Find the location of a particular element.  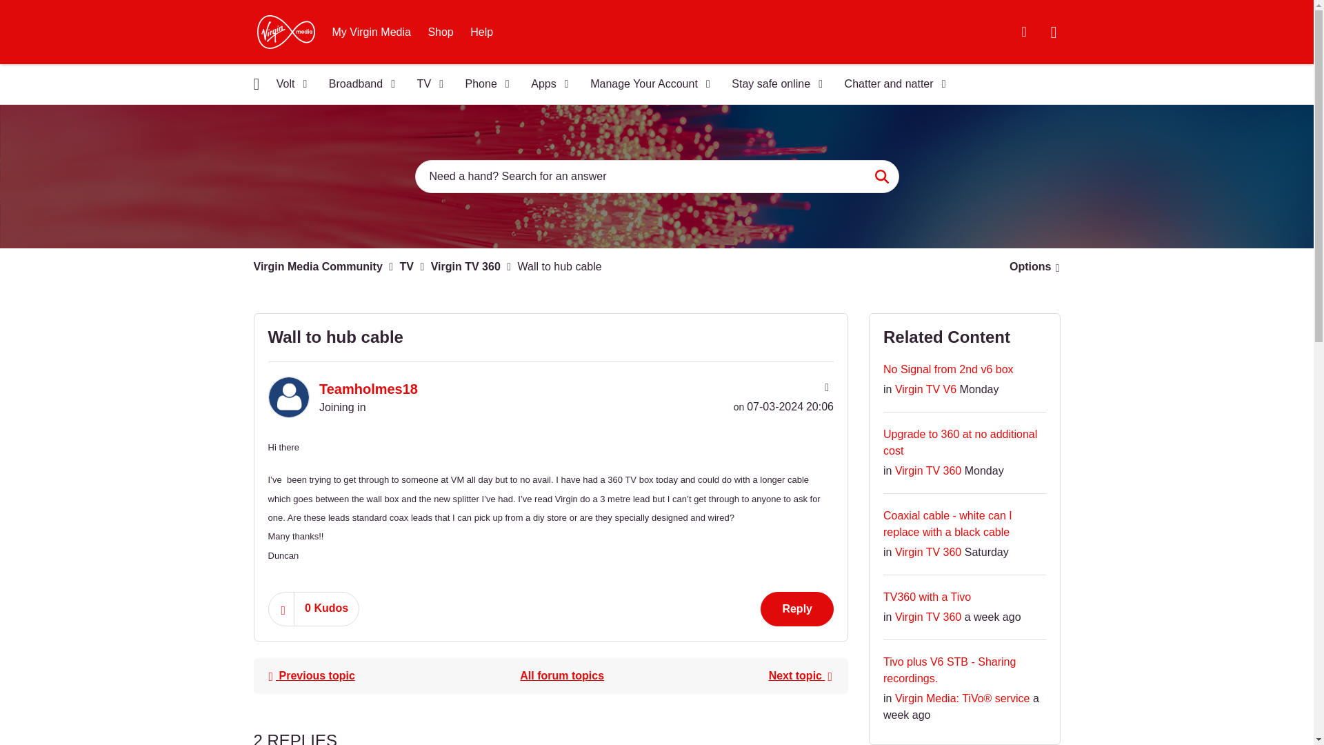

My Virgin Media is located at coordinates (372, 32).